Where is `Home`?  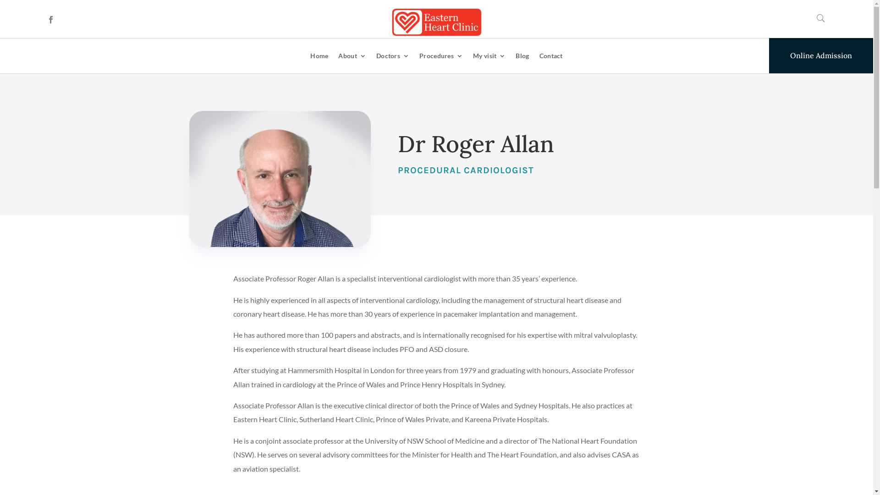
Home is located at coordinates (319, 56).